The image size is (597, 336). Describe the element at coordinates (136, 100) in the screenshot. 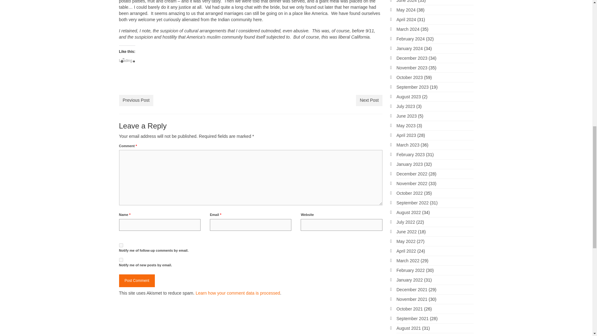

I see `Previous Post` at that location.